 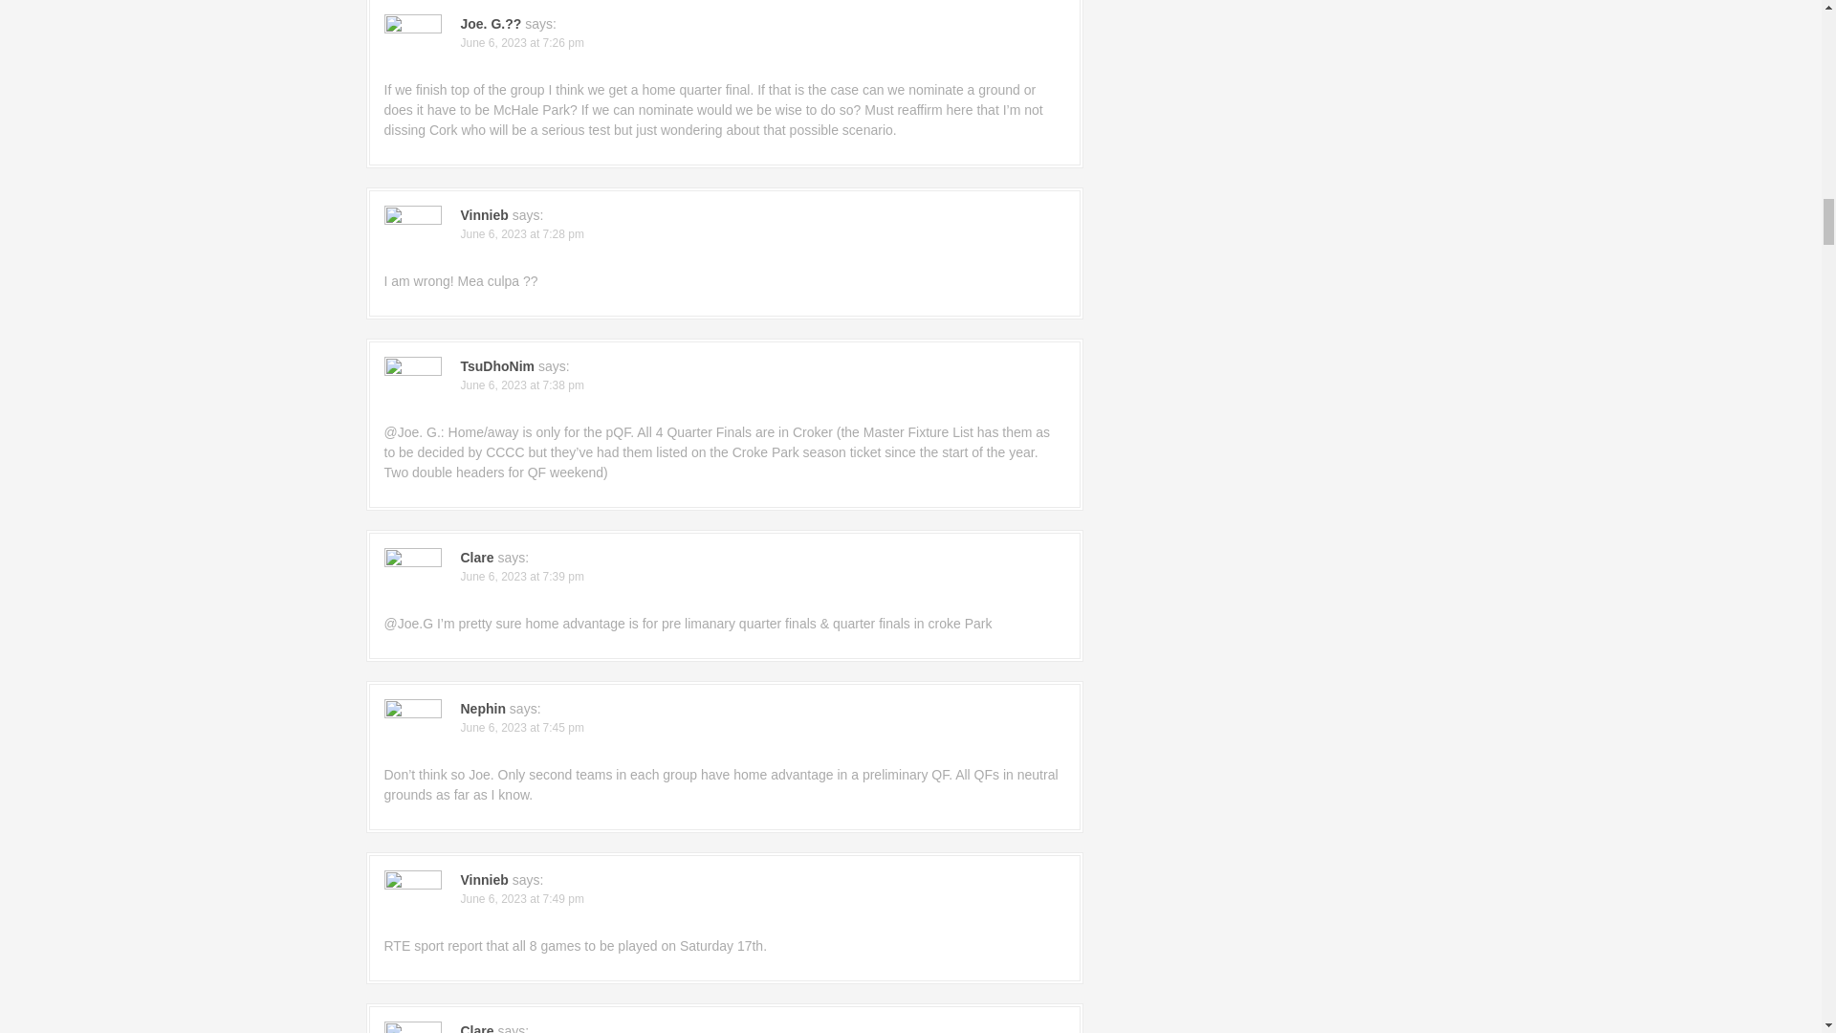 What do you see at coordinates (522, 577) in the screenshot?
I see `June 6, 2023 at 7:39 pm` at bounding box center [522, 577].